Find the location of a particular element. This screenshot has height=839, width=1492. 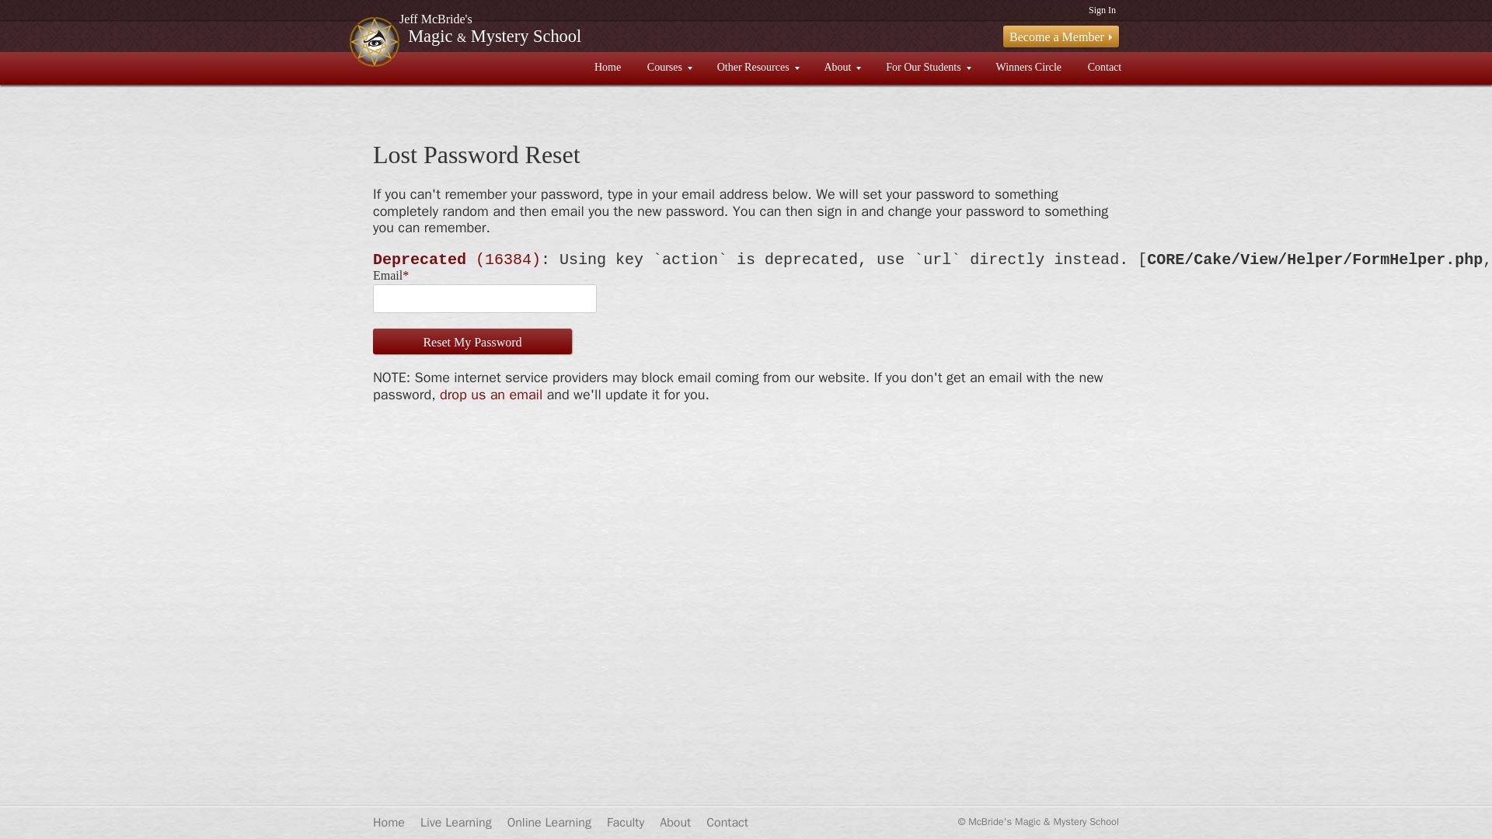

Other Resources is located at coordinates (758, 68).